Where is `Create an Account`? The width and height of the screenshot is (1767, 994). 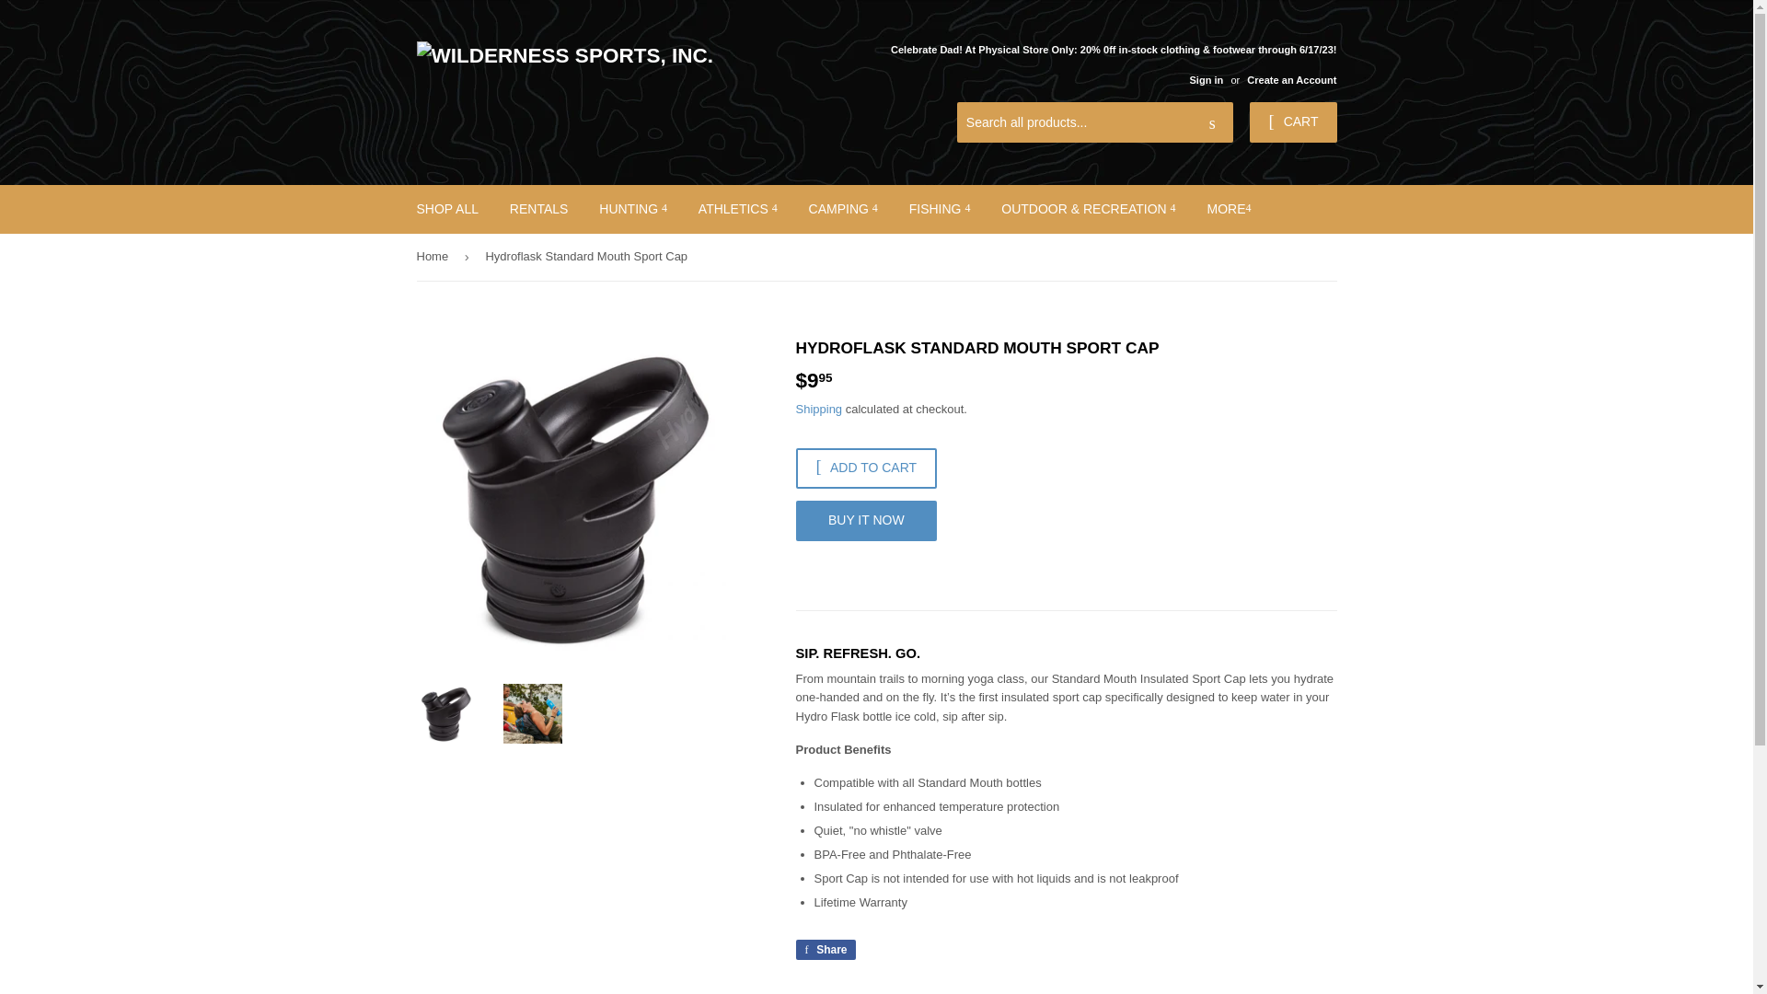 Create an Account is located at coordinates (1291, 79).